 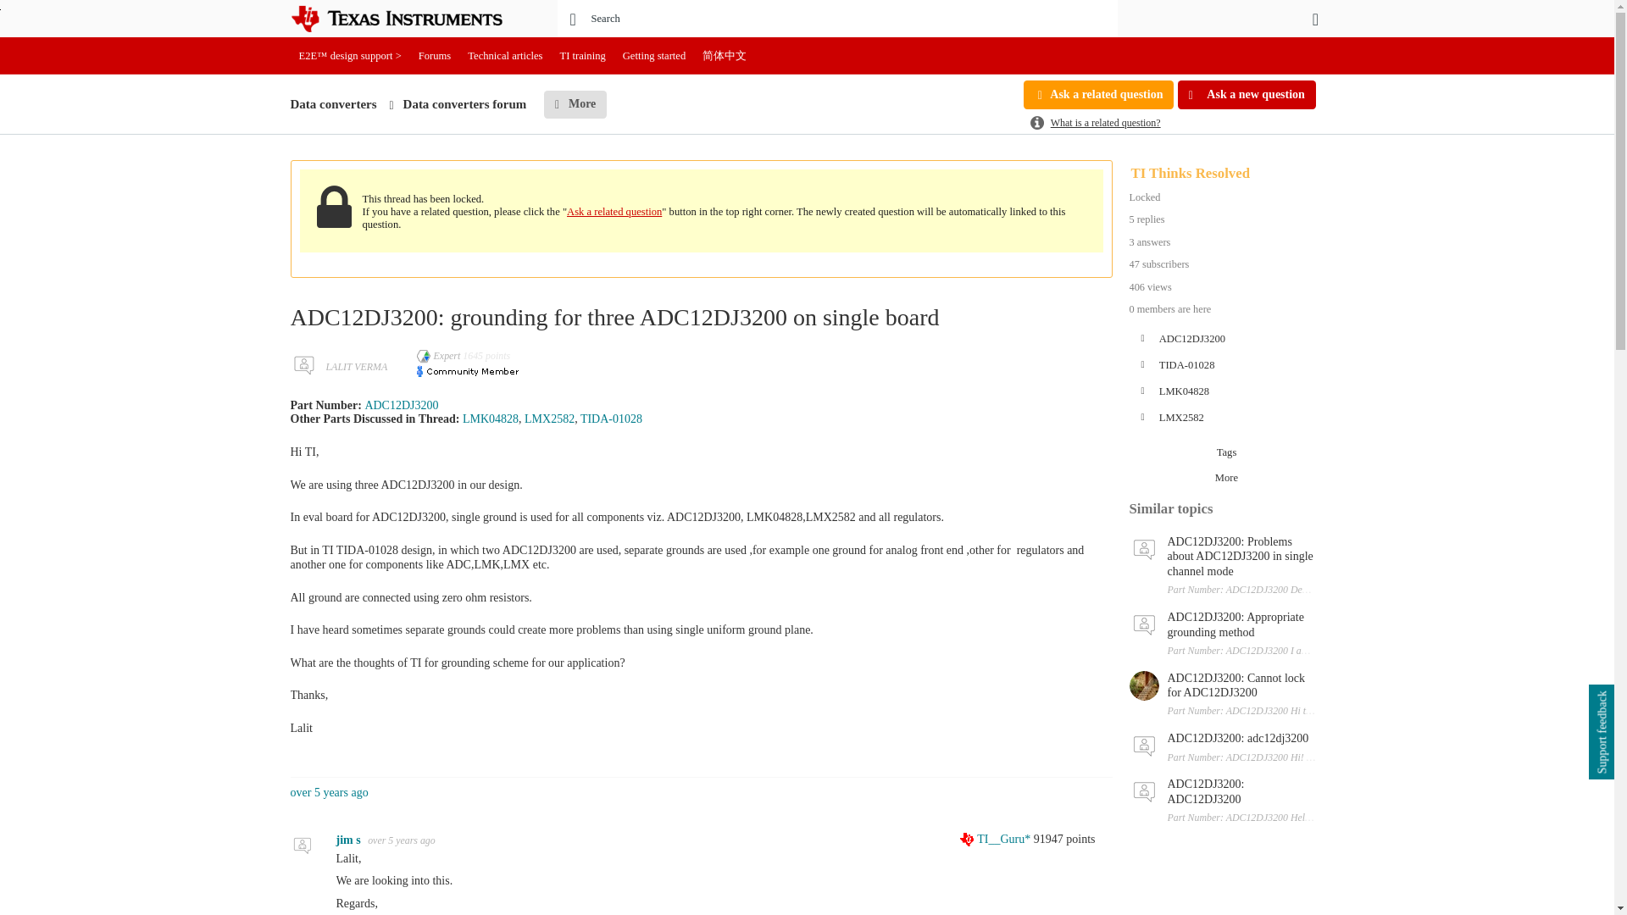 I want to click on Getting started, so click(x=654, y=56).